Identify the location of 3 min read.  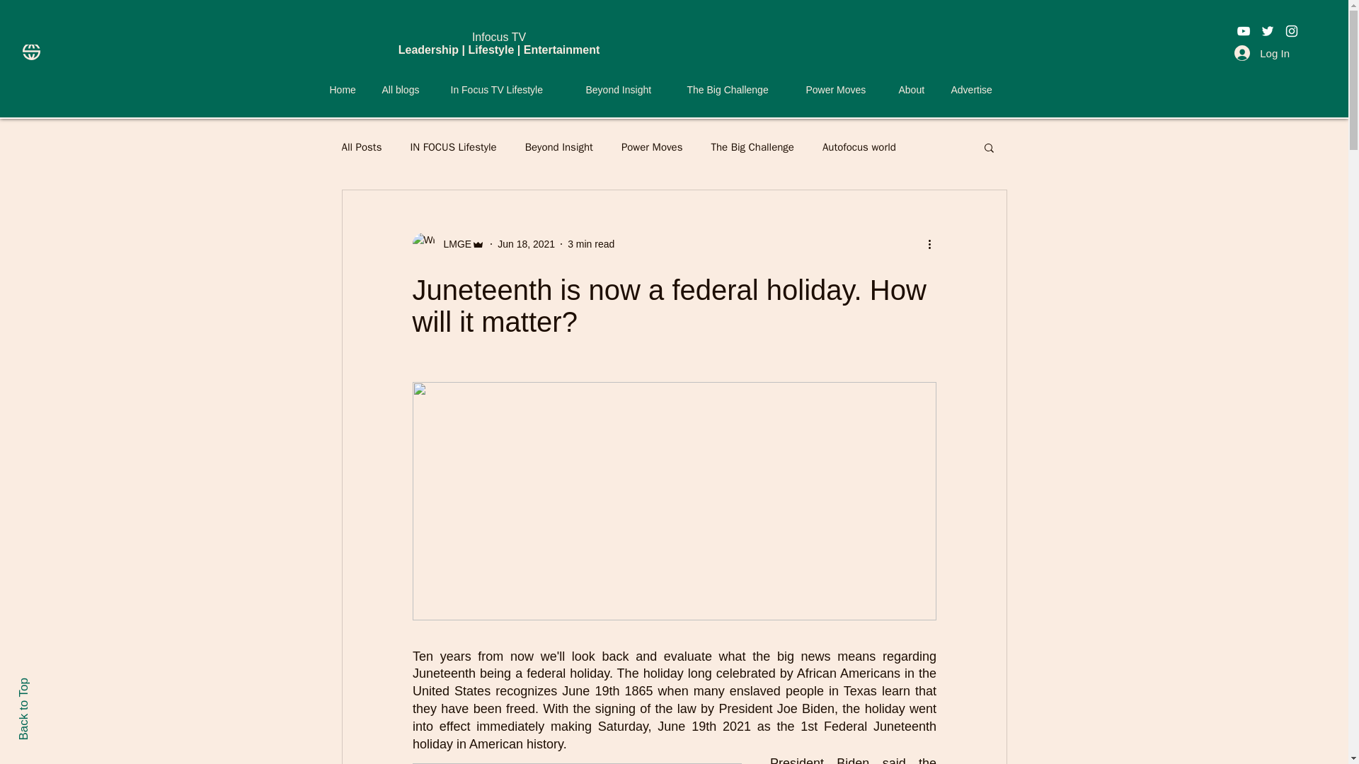
(590, 243).